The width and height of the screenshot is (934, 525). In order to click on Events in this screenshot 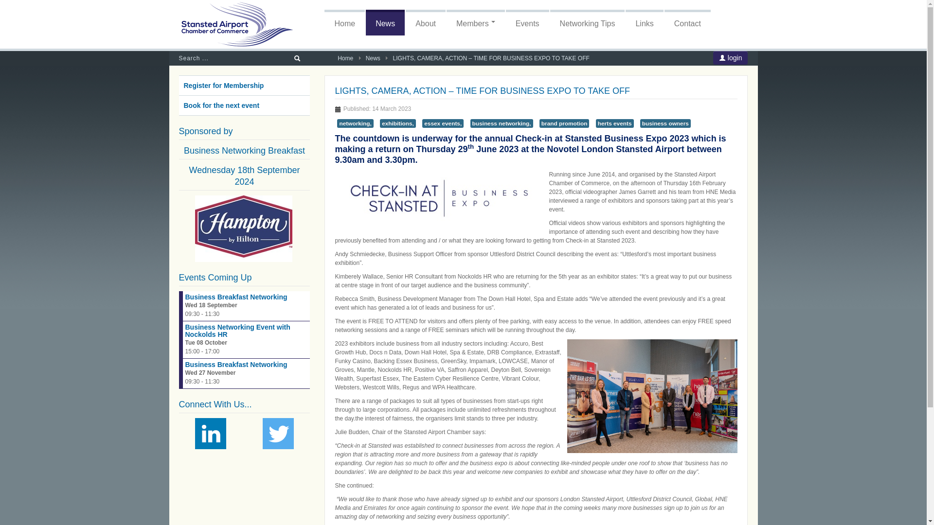, I will do `click(527, 22)`.